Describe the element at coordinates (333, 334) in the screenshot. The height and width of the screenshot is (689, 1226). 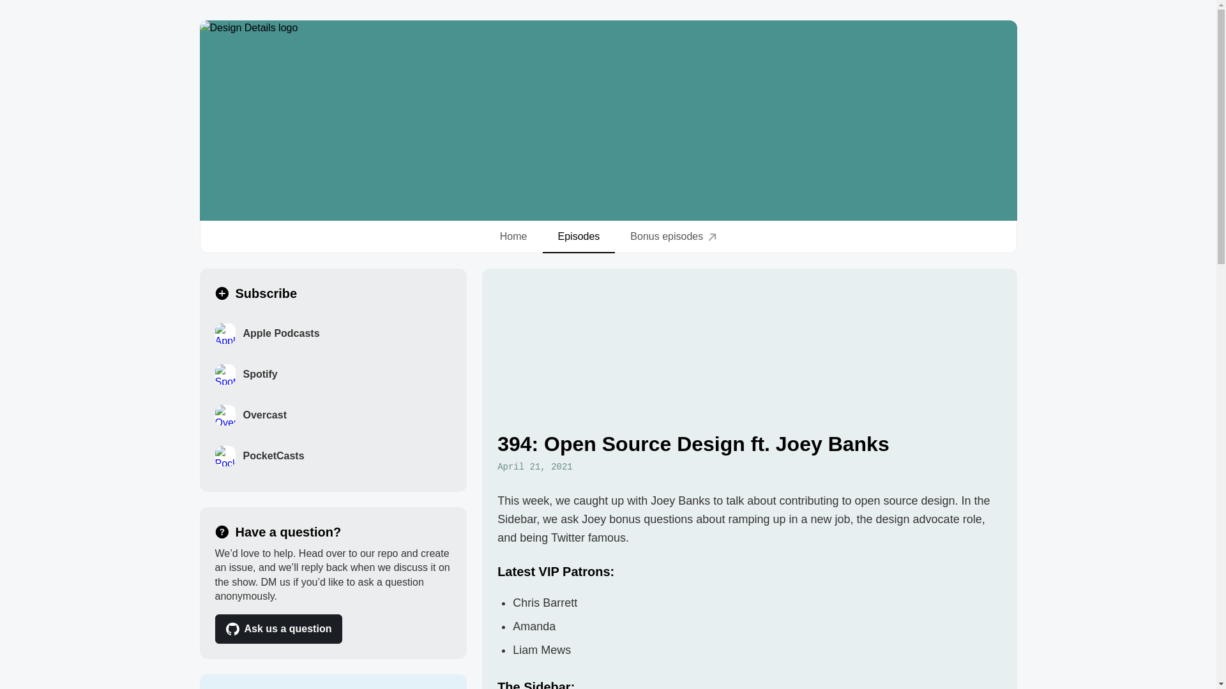
I see `Apple Podcasts` at that location.